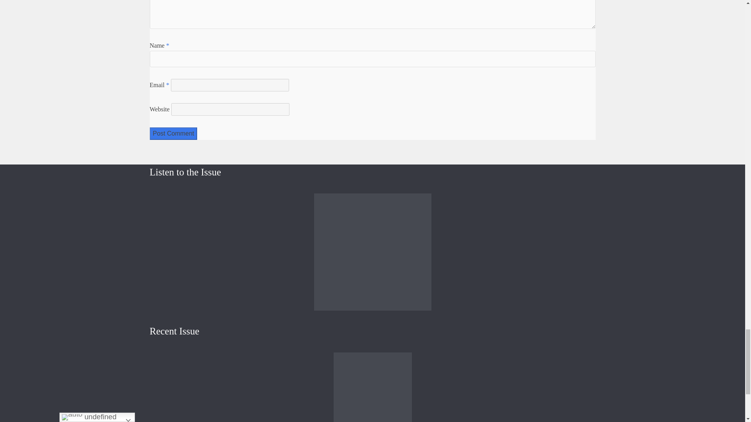 This screenshot has width=751, height=422. I want to click on Post Comment, so click(173, 134).